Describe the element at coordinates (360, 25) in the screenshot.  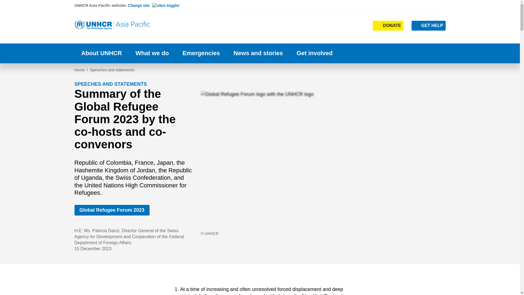
I see `Sites` at that location.